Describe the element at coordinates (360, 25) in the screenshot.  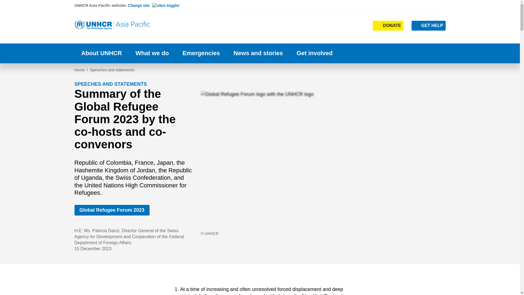
I see `Sites` at that location.